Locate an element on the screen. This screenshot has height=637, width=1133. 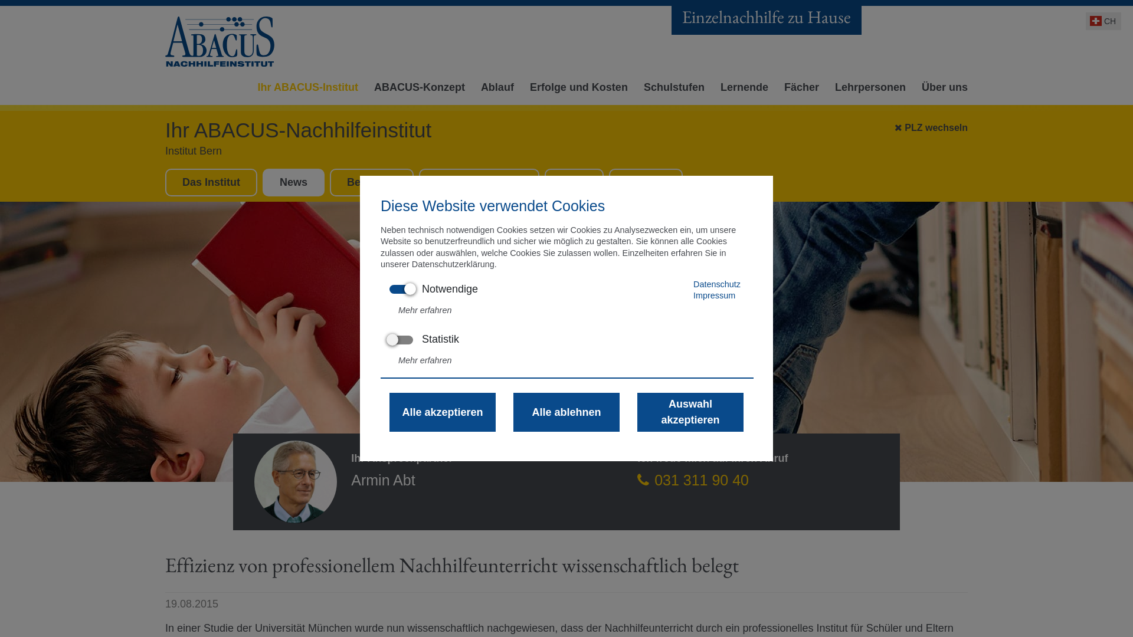
Das Institut is located at coordinates (211, 182).